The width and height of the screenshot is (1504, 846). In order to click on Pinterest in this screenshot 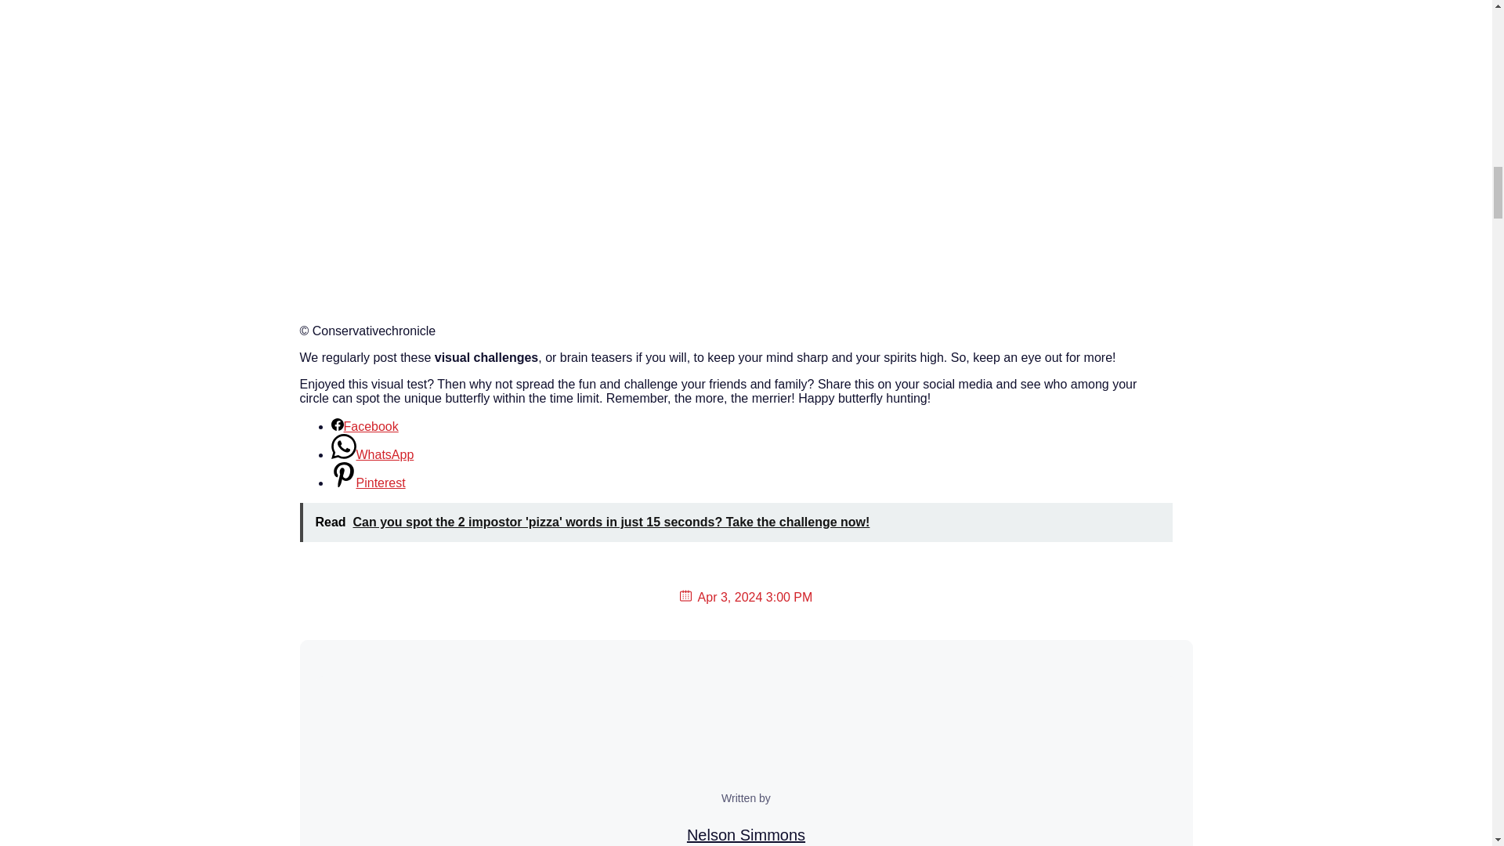, I will do `click(367, 483)`.